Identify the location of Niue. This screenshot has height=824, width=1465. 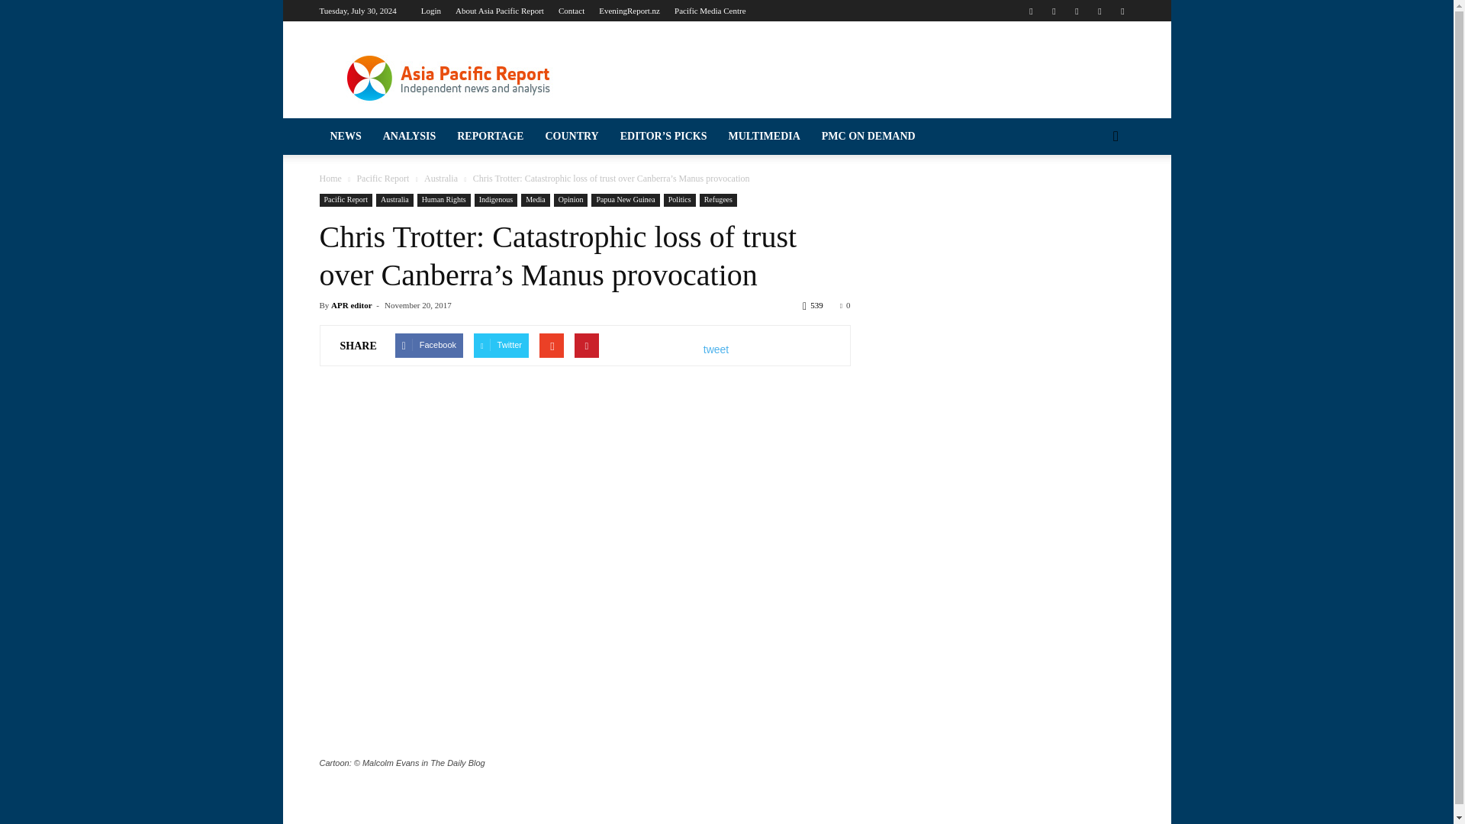
(141, 598).